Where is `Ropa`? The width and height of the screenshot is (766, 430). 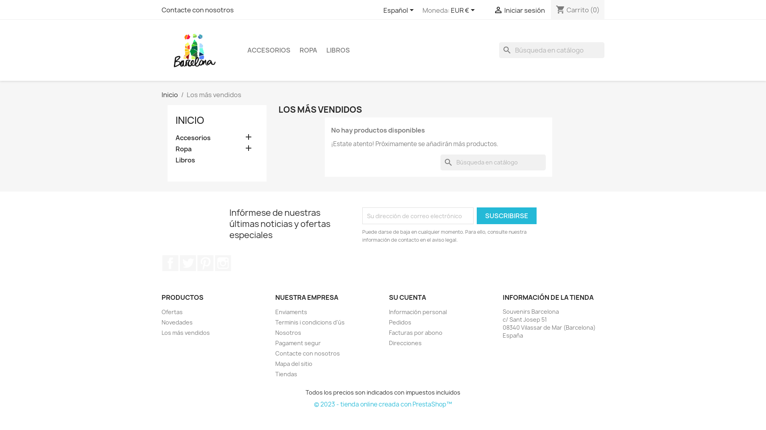 Ropa is located at coordinates (217, 150).